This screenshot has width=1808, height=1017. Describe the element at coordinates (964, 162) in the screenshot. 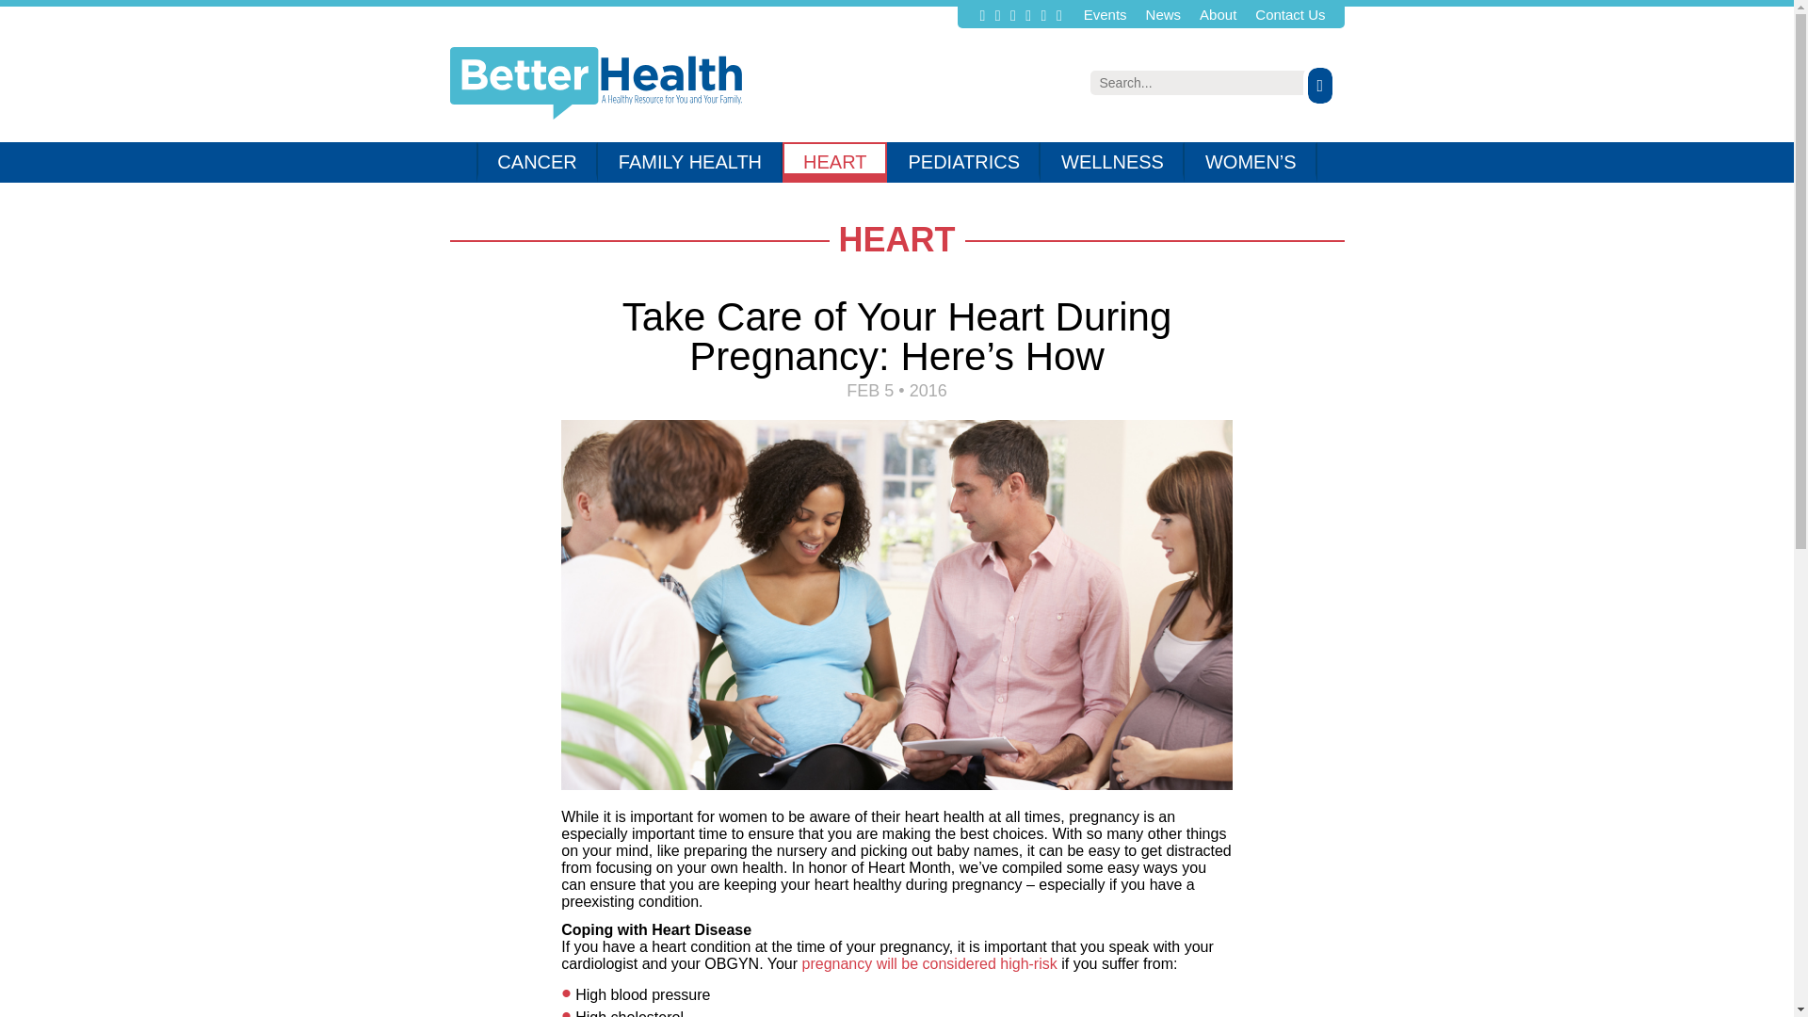

I see `PEDIATRICS` at that location.